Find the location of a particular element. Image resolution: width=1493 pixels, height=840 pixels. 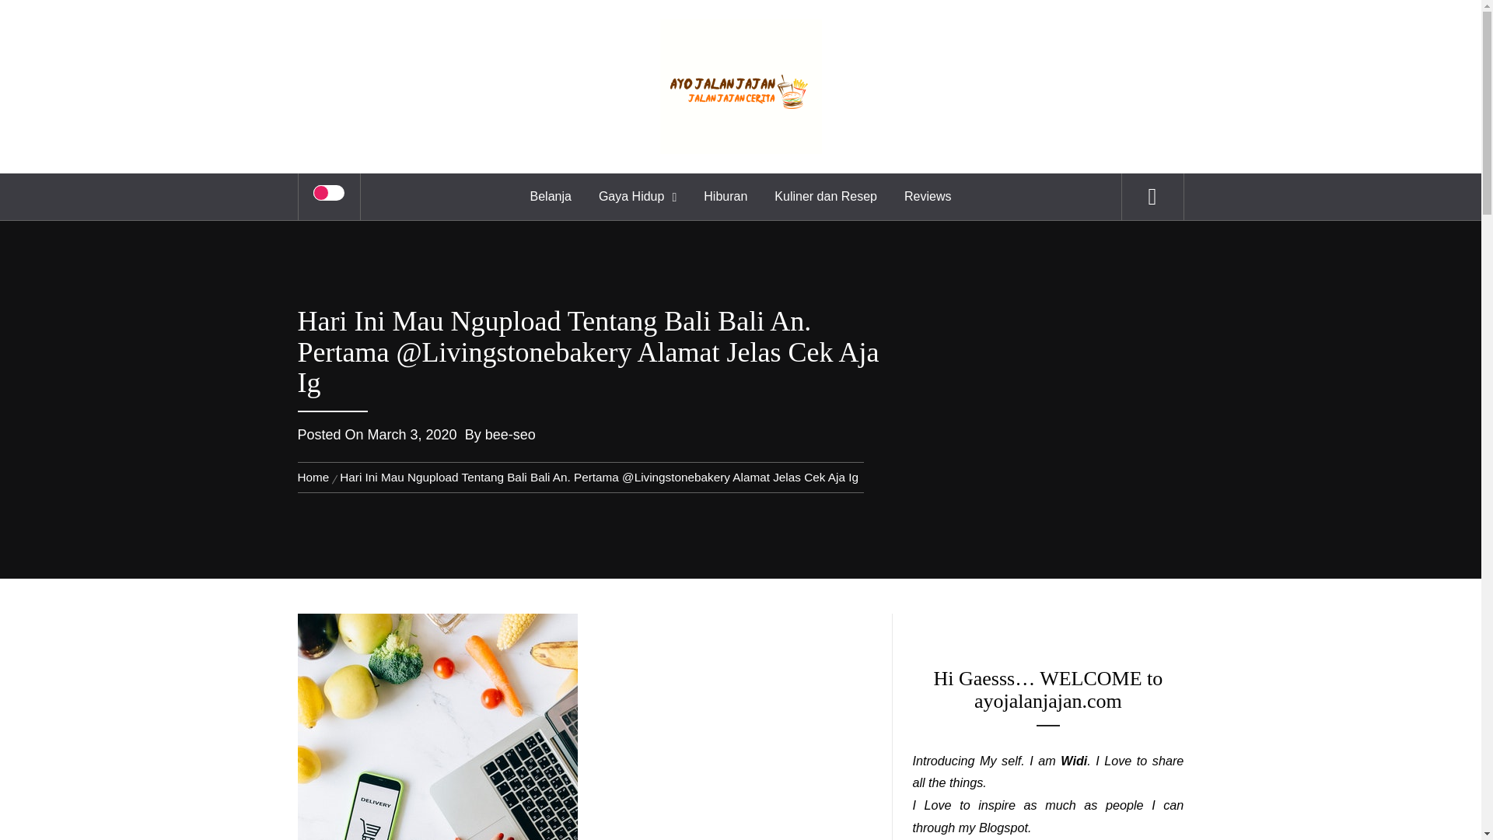

bee-seo is located at coordinates (510, 434).